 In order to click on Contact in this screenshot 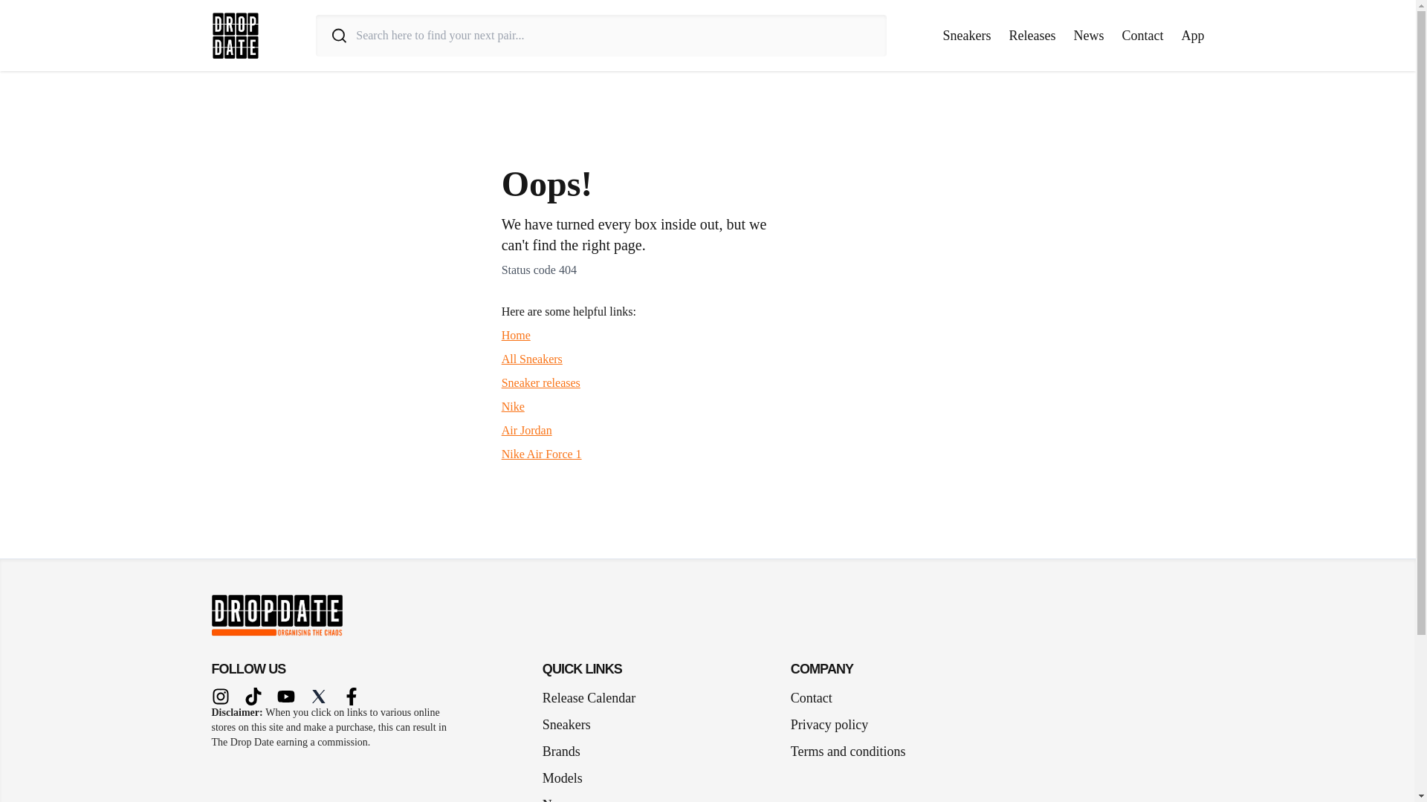, I will do `click(811, 697)`.